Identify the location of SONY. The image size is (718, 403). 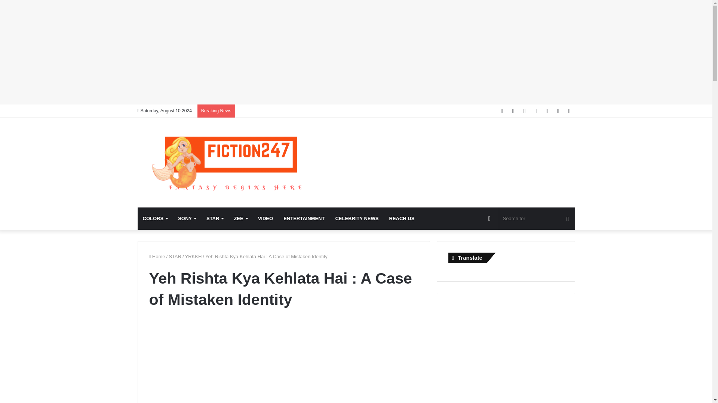
(187, 219).